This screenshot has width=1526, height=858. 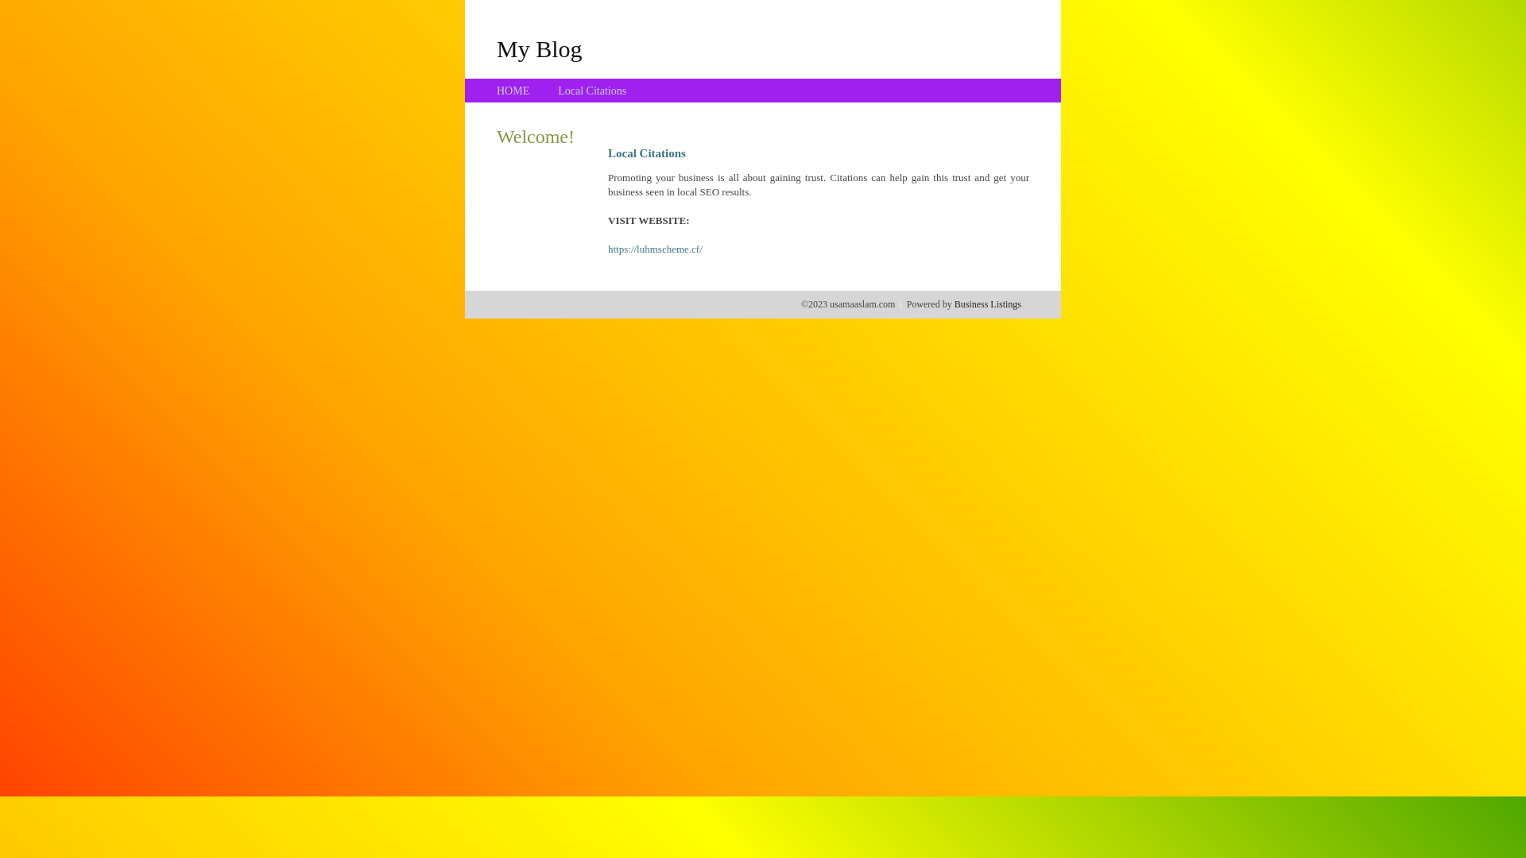 What do you see at coordinates (592, 91) in the screenshot?
I see `Local Citations` at bounding box center [592, 91].